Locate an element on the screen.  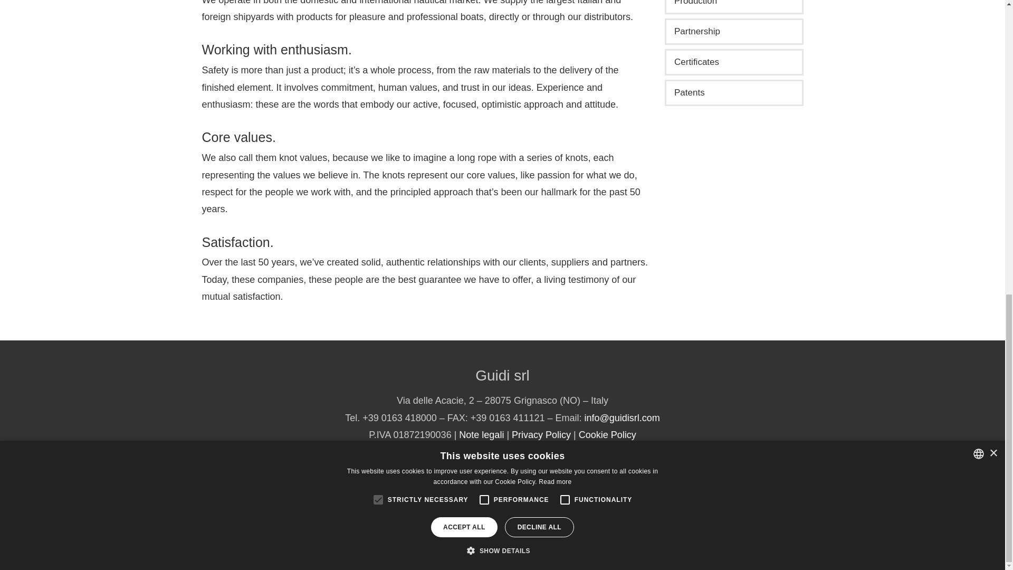
Production is located at coordinates (733, 7).